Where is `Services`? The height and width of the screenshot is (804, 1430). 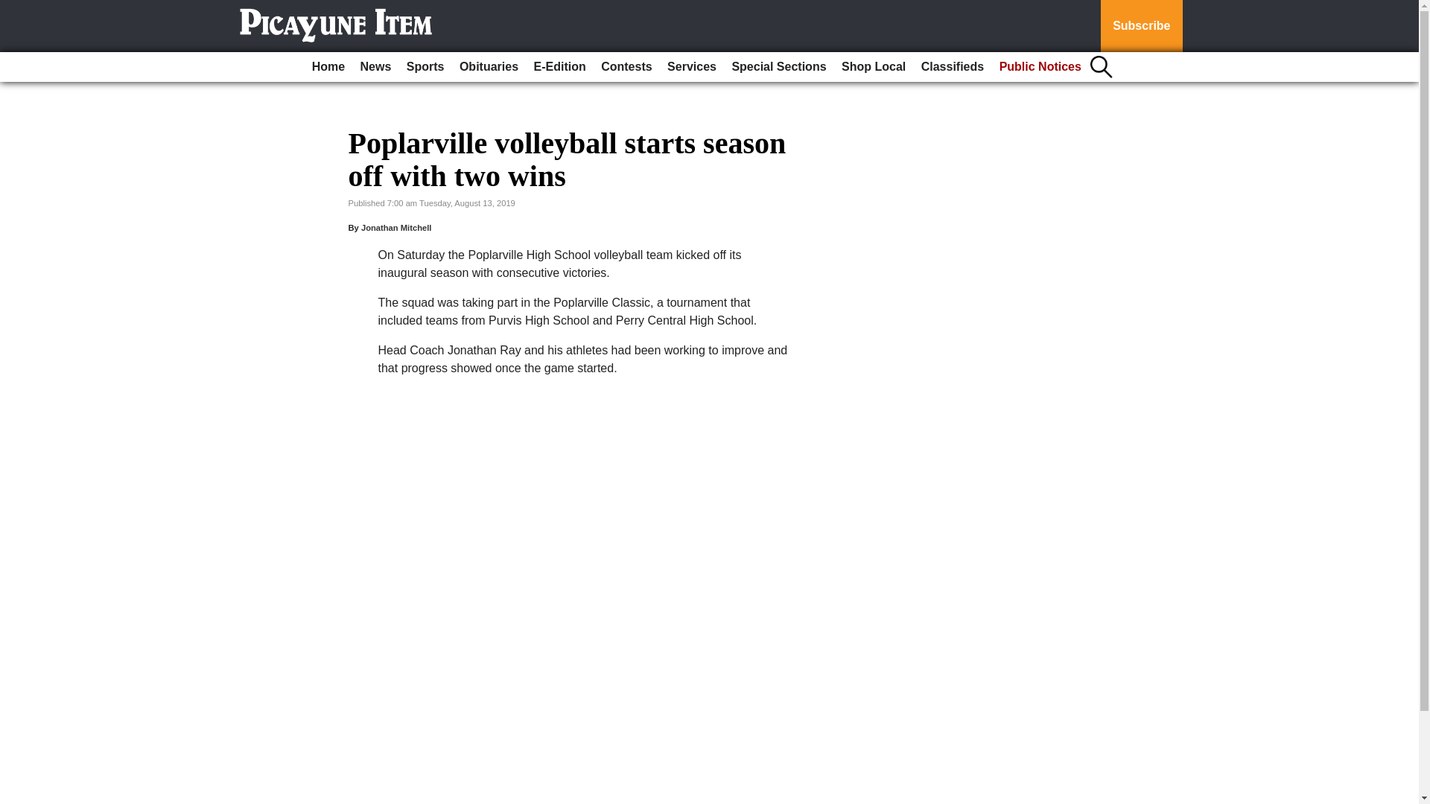
Services is located at coordinates (691, 67).